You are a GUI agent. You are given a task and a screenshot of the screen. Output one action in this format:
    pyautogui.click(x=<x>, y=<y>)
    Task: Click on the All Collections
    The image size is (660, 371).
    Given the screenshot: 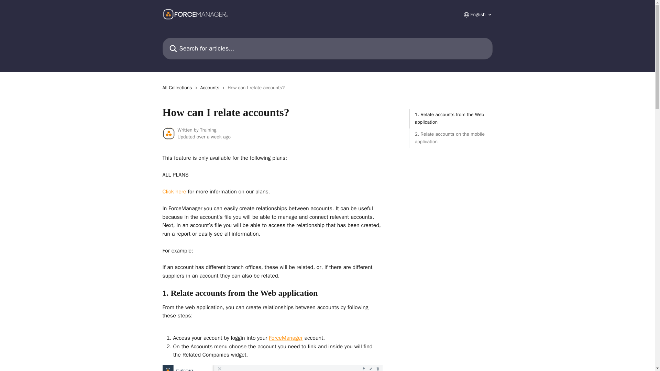 What is the action you would take?
    pyautogui.click(x=178, y=88)
    